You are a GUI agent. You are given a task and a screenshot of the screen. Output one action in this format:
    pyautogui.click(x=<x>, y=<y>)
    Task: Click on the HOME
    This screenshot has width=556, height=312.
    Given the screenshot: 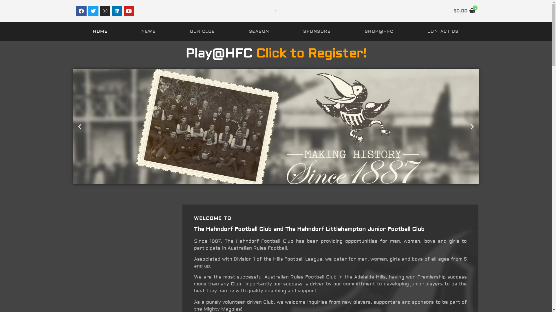 What is the action you would take?
    pyautogui.click(x=100, y=31)
    